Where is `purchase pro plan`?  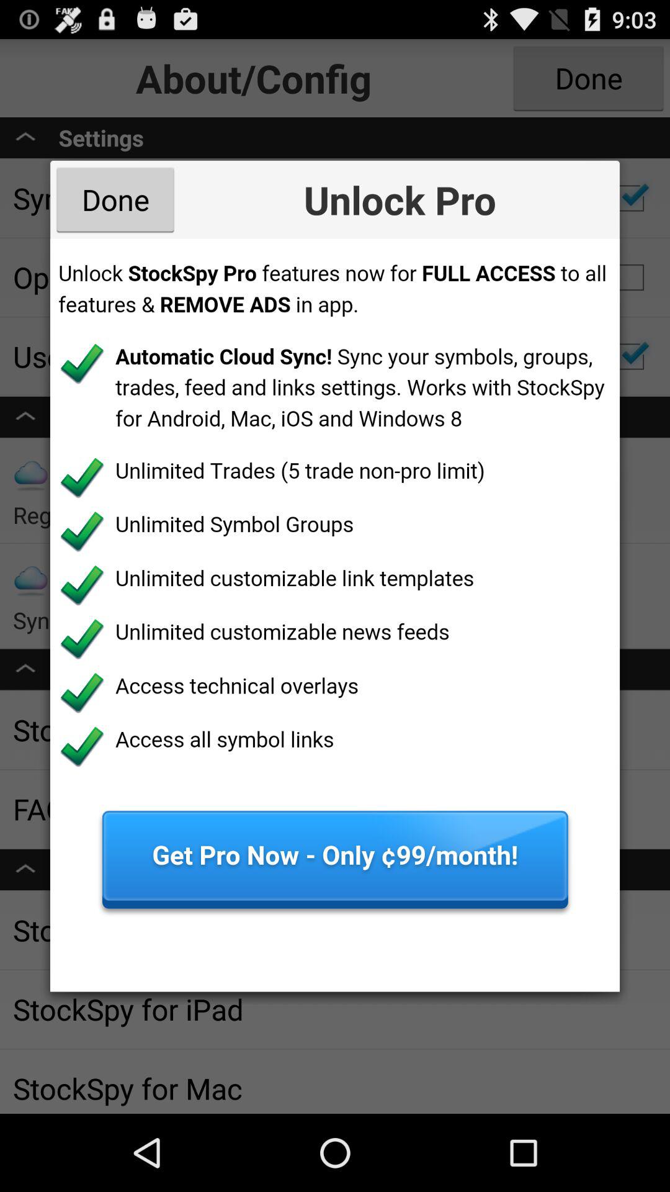
purchase pro plan is located at coordinates (335, 615).